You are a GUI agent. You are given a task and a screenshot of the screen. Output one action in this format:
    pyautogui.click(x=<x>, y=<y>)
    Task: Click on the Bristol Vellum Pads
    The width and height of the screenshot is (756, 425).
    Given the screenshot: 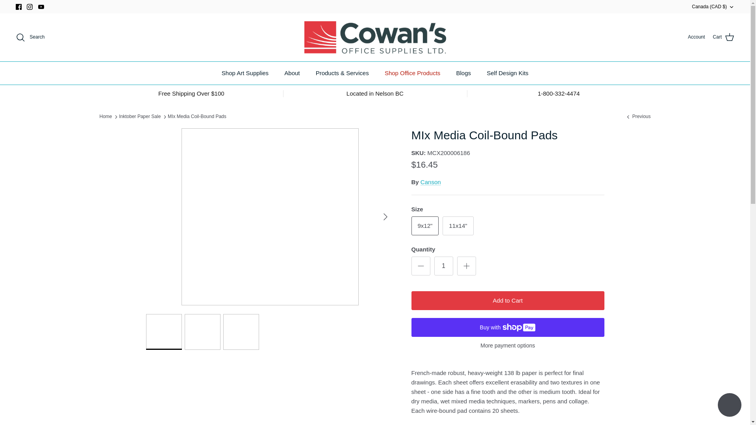 What is the action you would take?
    pyautogui.click(x=637, y=116)
    